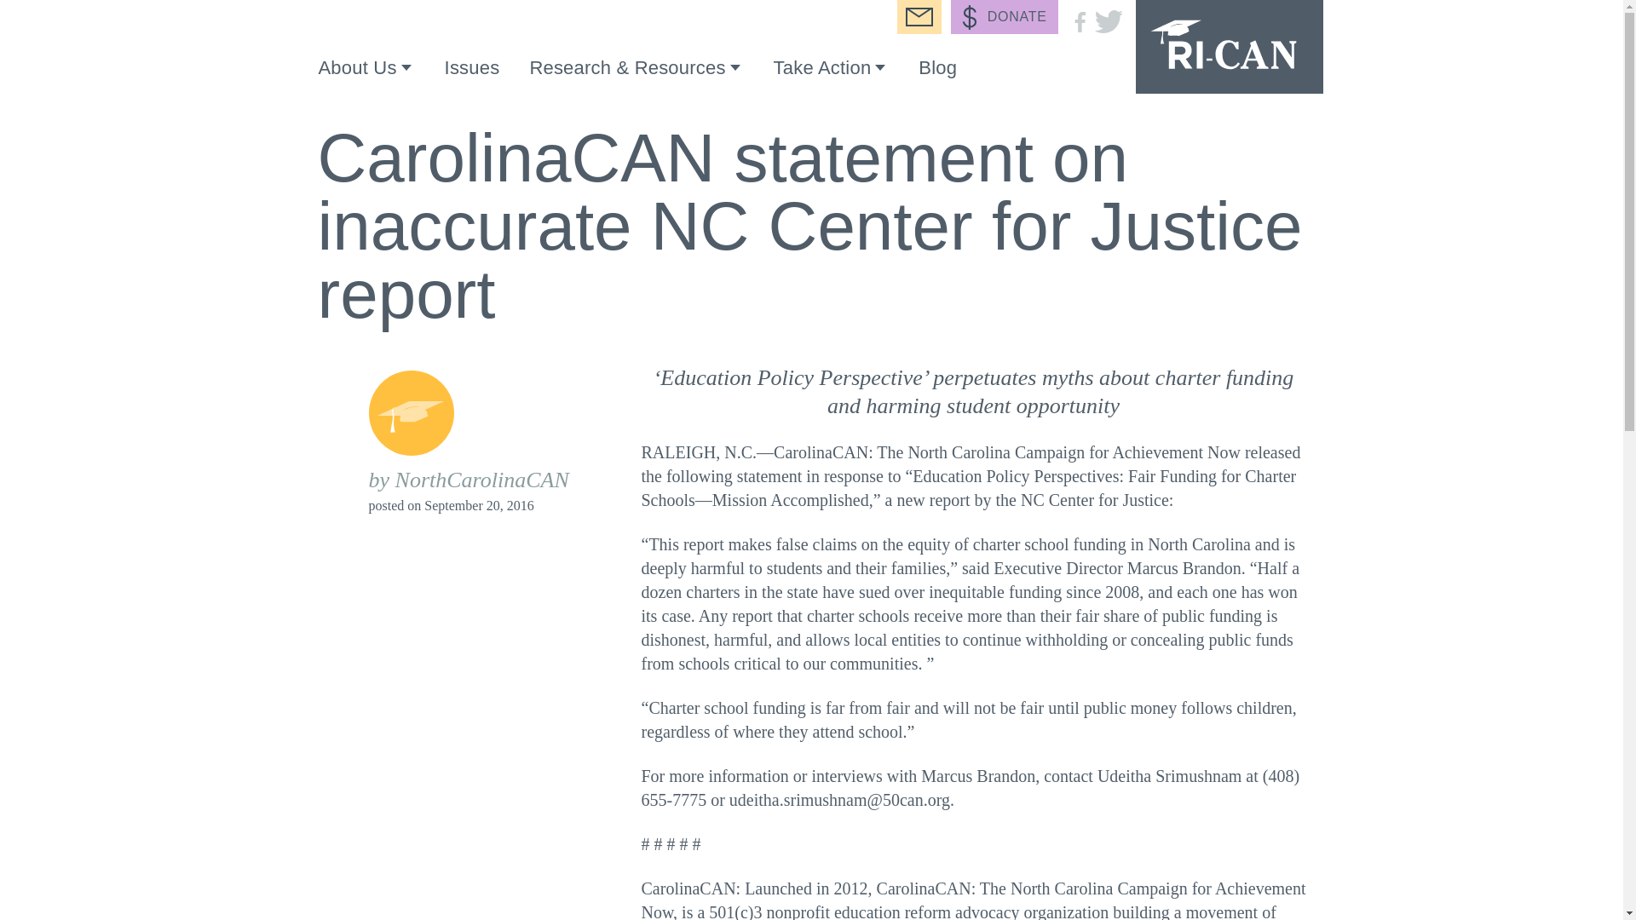 Image resolution: width=1636 pixels, height=920 pixels. Describe the element at coordinates (1004, 17) in the screenshot. I see `DONATE` at that location.